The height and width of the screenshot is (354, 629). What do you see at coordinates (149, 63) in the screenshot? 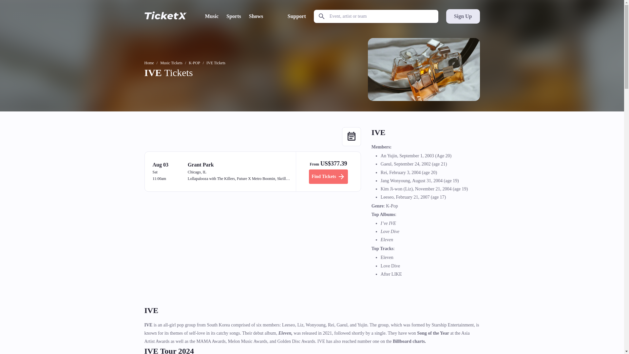
I see `Home` at bounding box center [149, 63].